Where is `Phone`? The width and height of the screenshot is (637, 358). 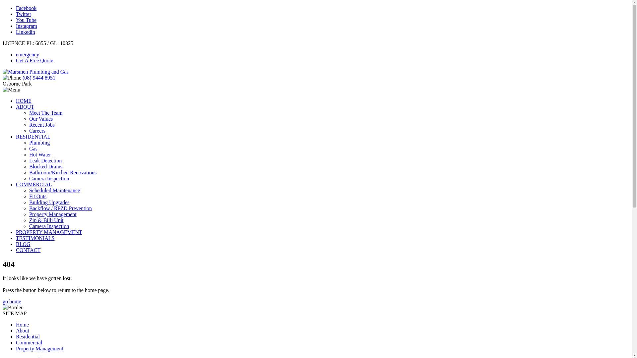
Phone is located at coordinates (12, 78).